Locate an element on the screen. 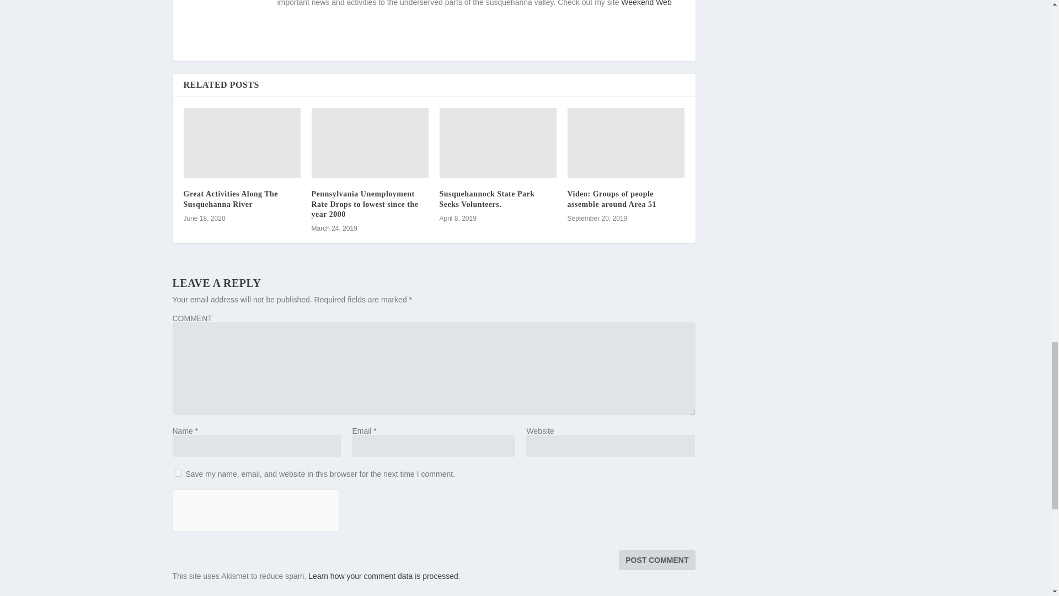  yes is located at coordinates (178, 473).